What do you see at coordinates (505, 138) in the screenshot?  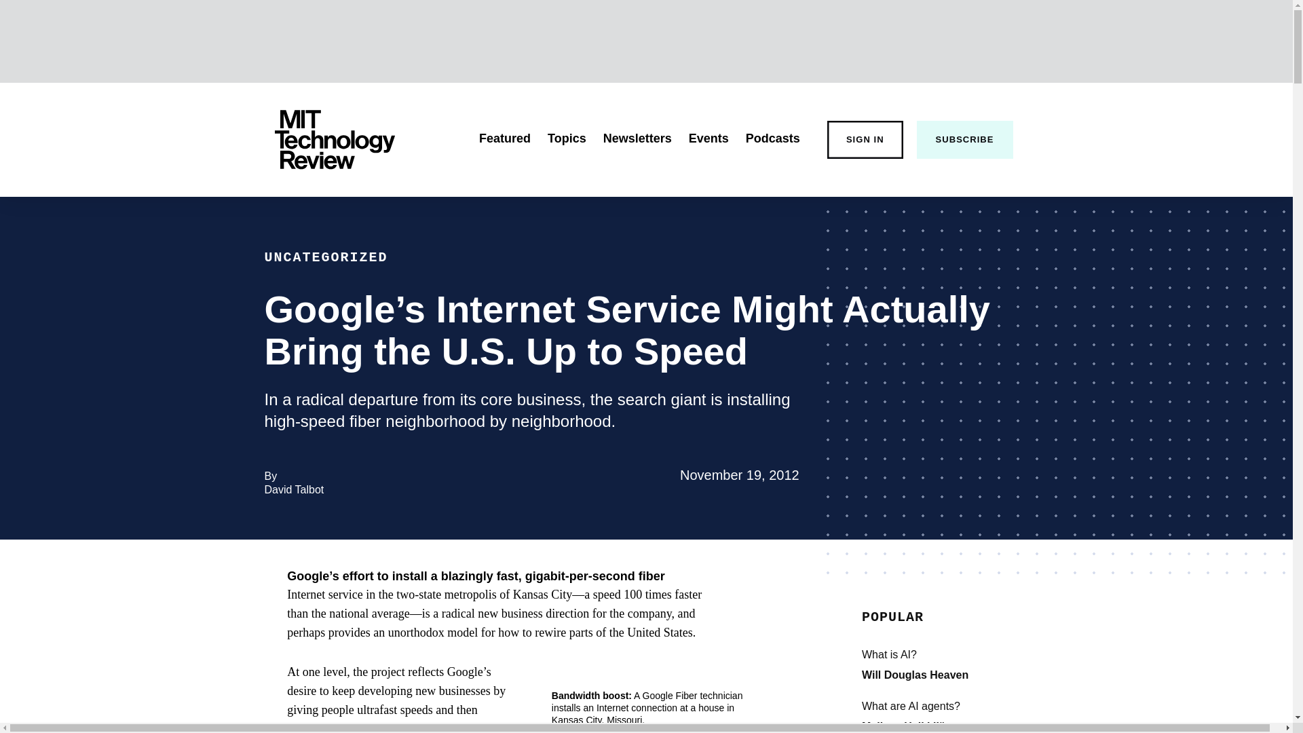 I see `SIGN IN` at bounding box center [505, 138].